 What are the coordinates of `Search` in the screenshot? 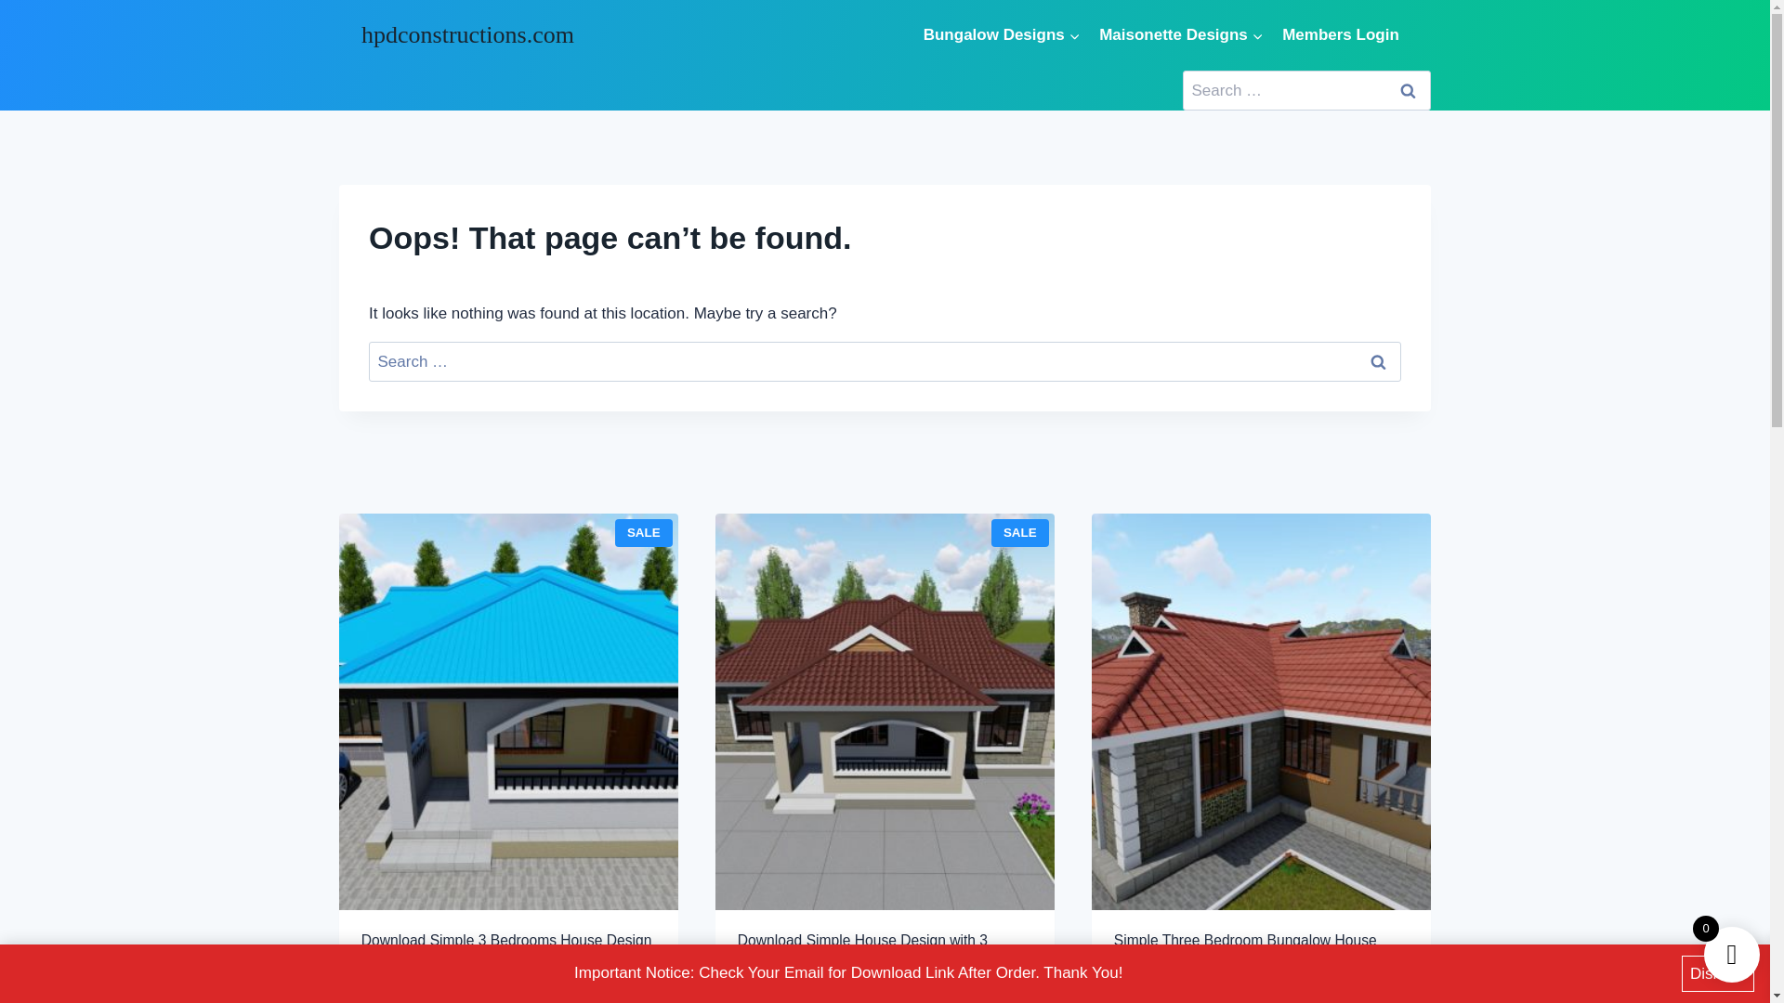 It's located at (1407, 89).